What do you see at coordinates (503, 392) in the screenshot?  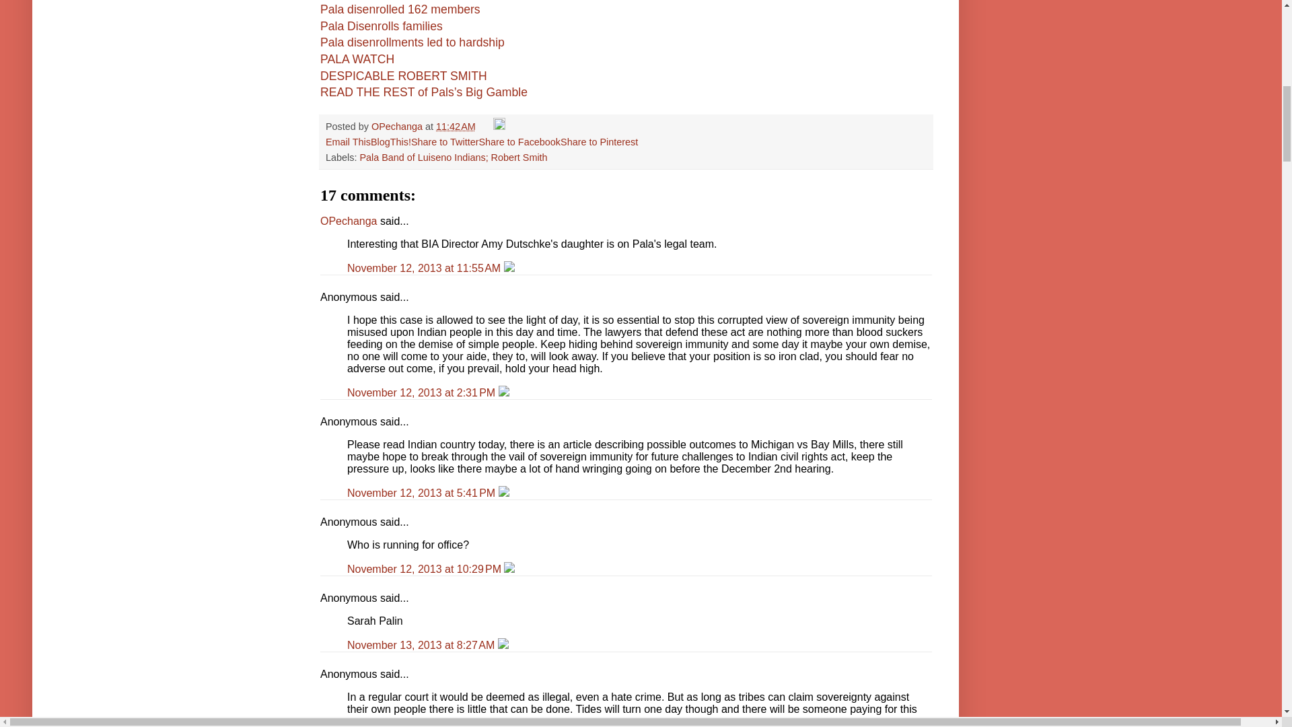 I see `Delete Comment` at bounding box center [503, 392].